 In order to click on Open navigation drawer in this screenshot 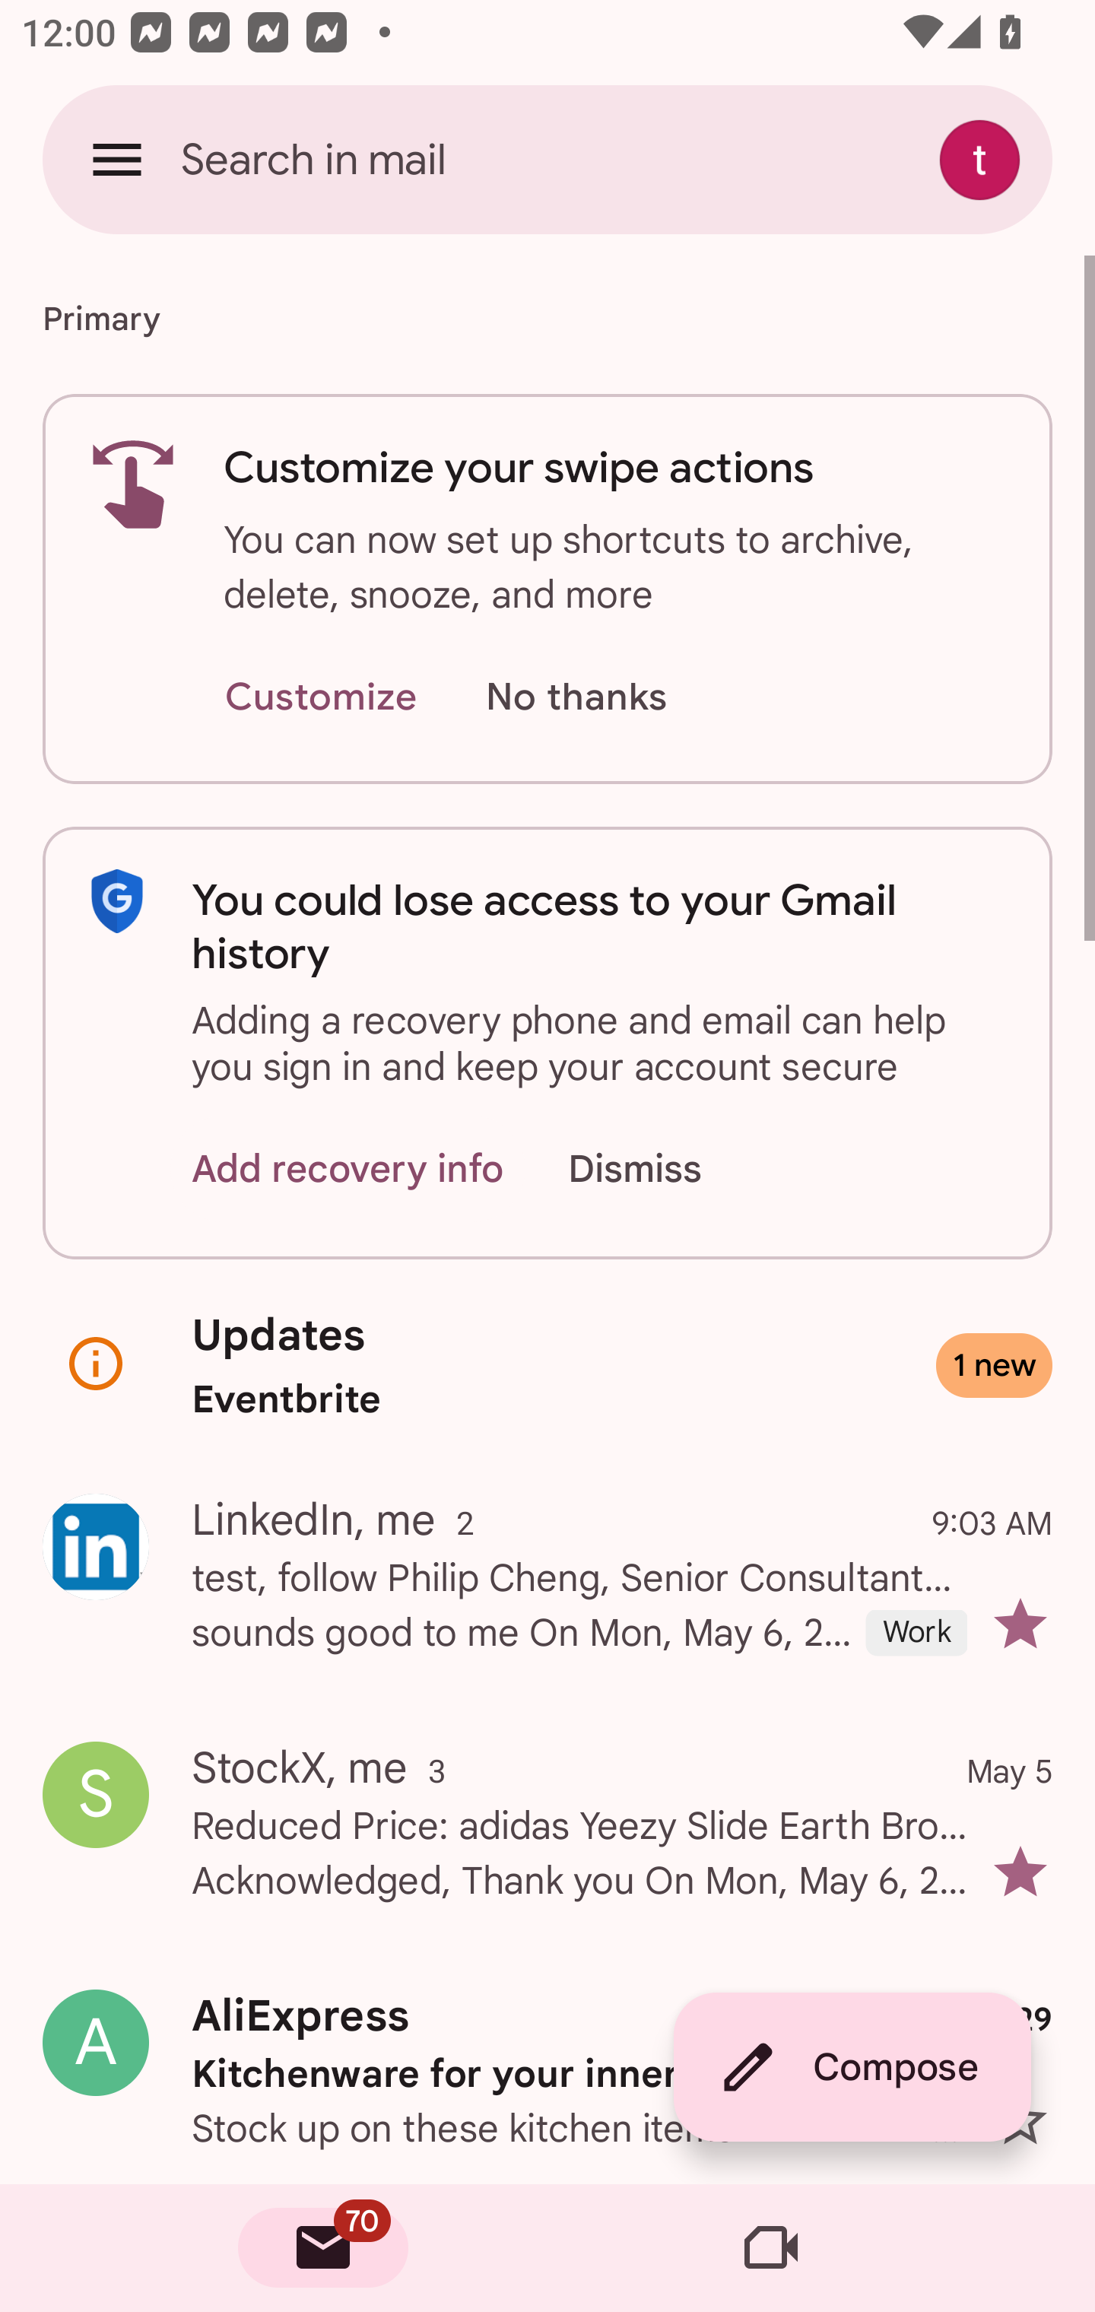, I will do `click(117, 159)`.